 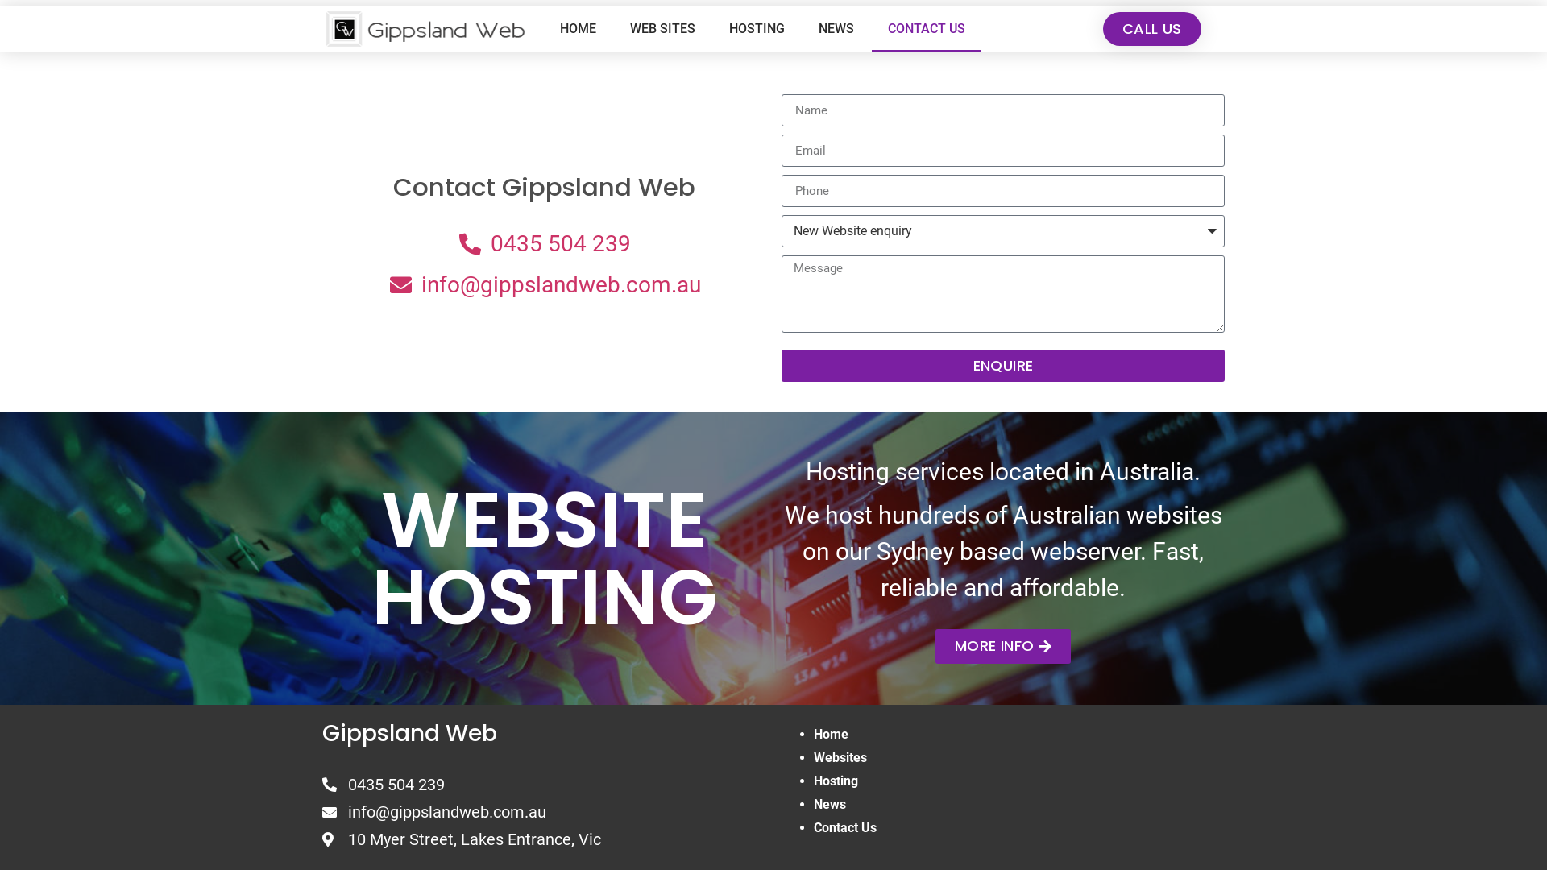 What do you see at coordinates (1003, 366) in the screenshot?
I see `ENQUIRE` at bounding box center [1003, 366].